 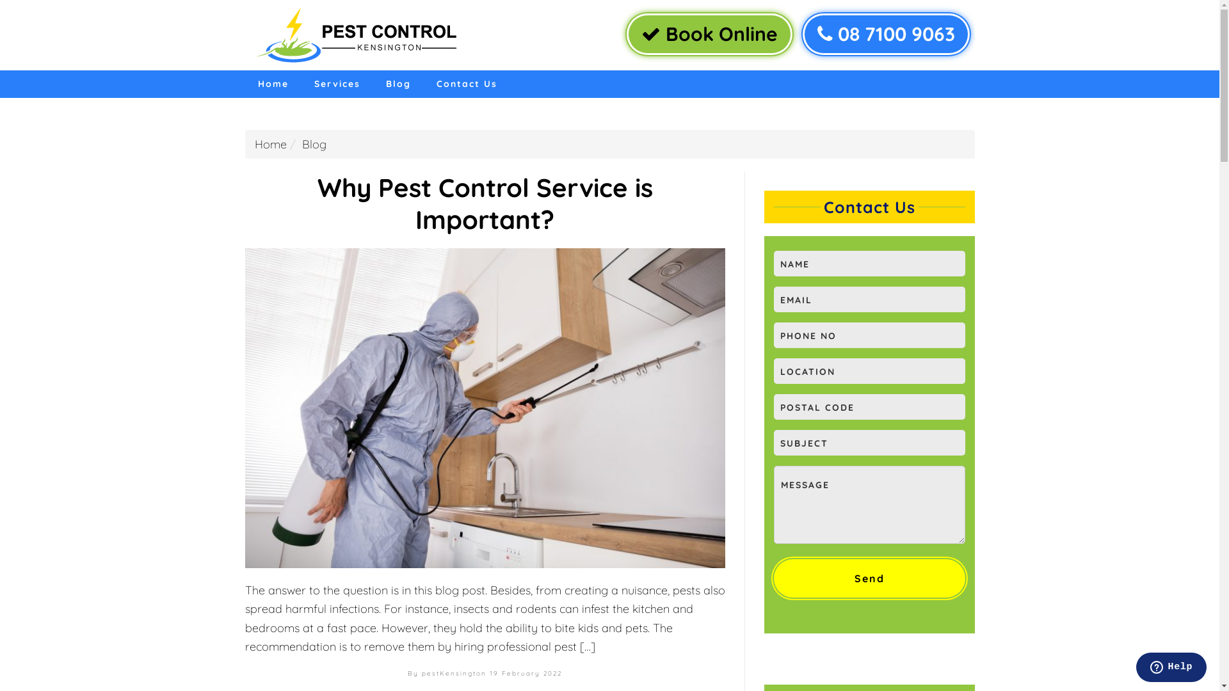 What do you see at coordinates (869, 578) in the screenshot?
I see `Send` at bounding box center [869, 578].